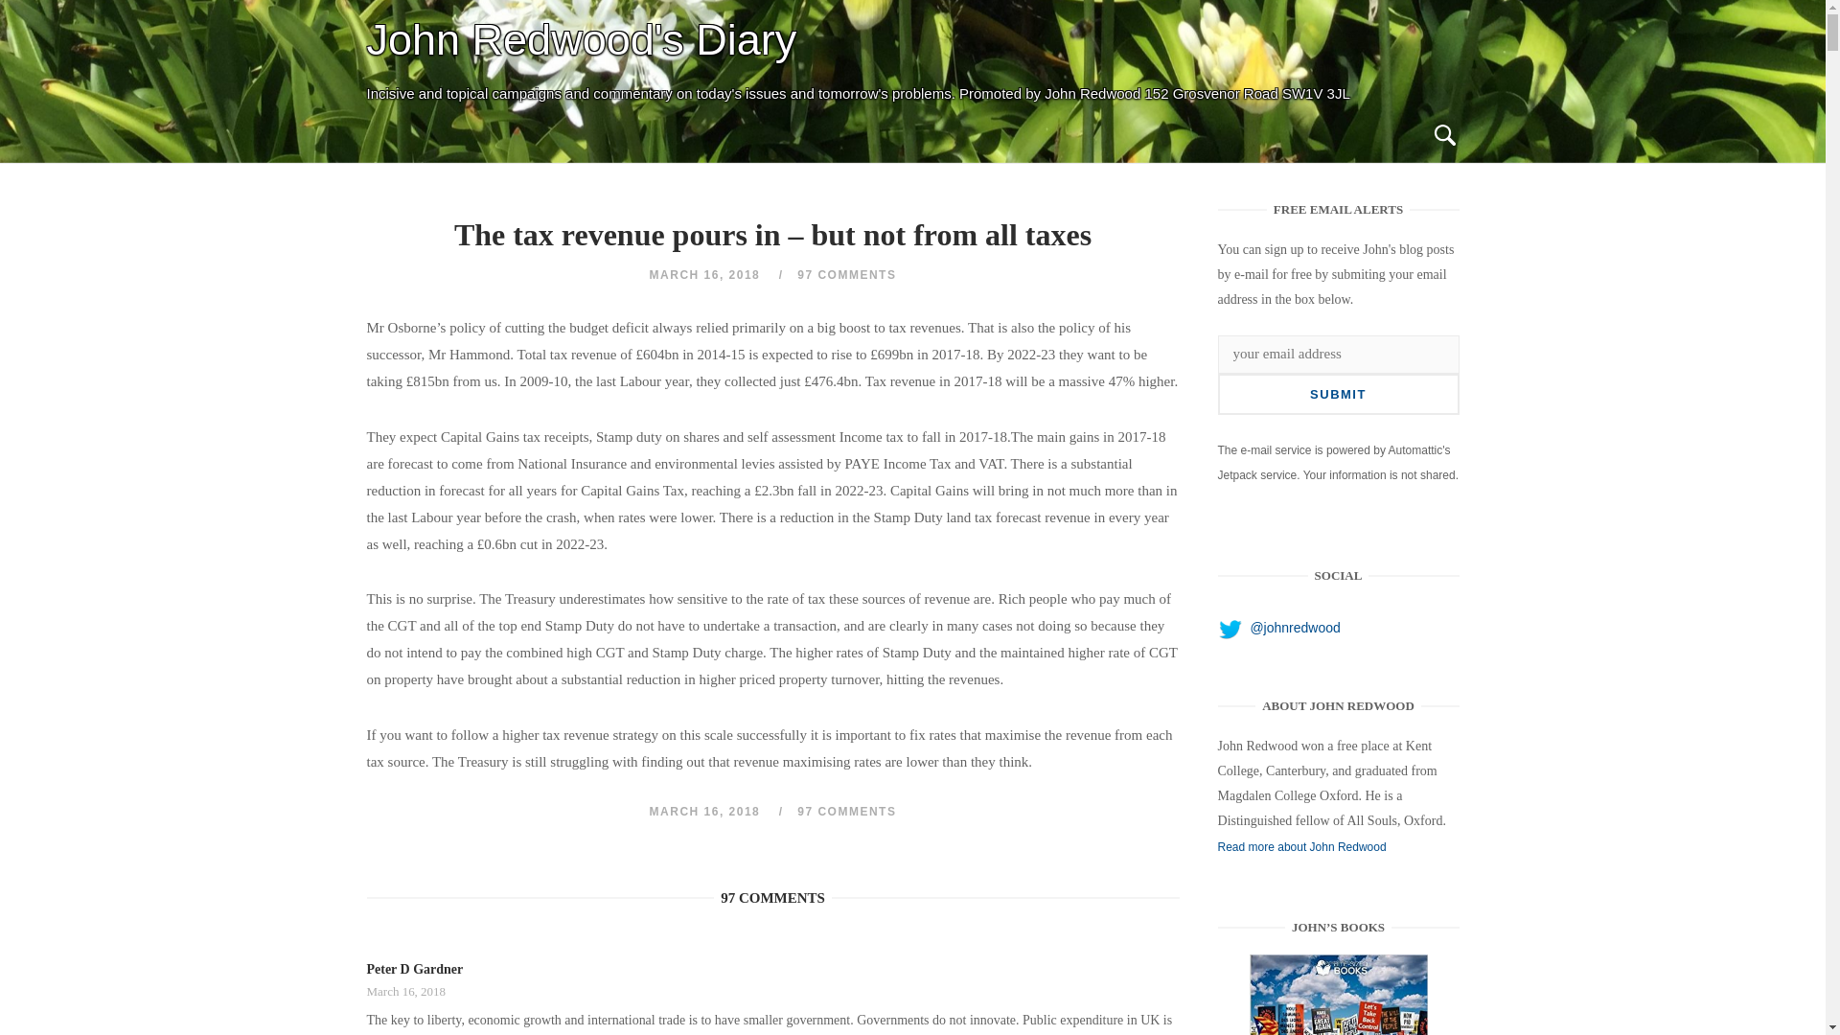 The height and width of the screenshot is (1035, 1840). What do you see at coordinates (1302, 847) in the screenshot?
I see `Read more about John Redwood` at bounding box center [1302, 847].